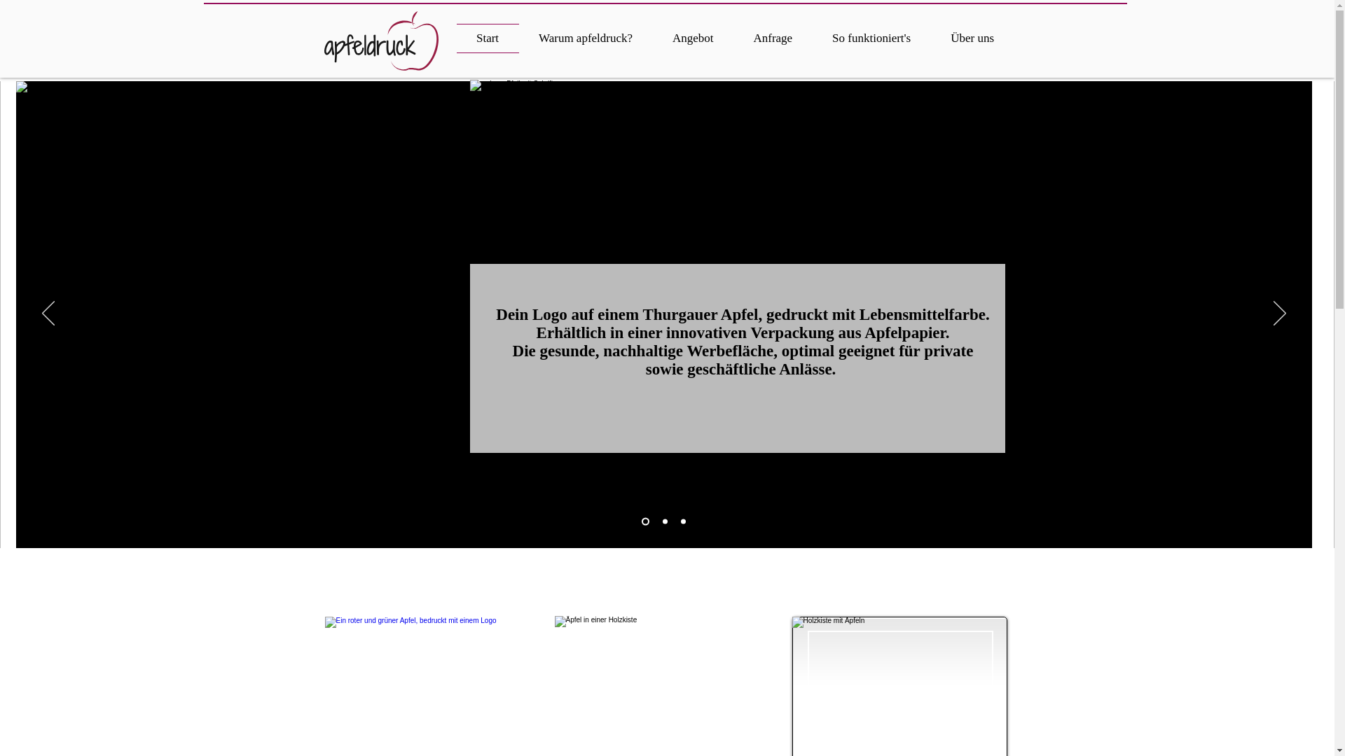 The image size is (1345, 756). What do you see at coordinates (682, 631) in the screenshot?
I see `Button` at bounding box center [682, 631].